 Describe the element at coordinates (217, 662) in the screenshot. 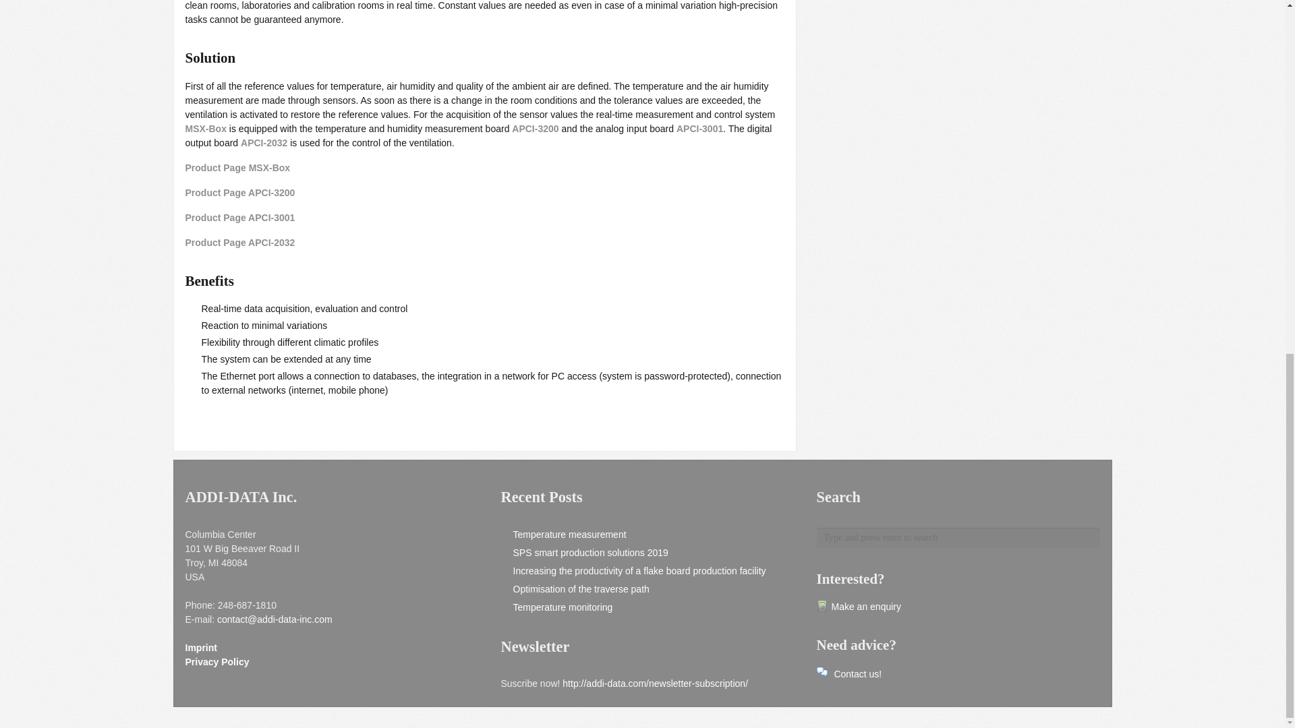

I see `Privacy policy` at that location.